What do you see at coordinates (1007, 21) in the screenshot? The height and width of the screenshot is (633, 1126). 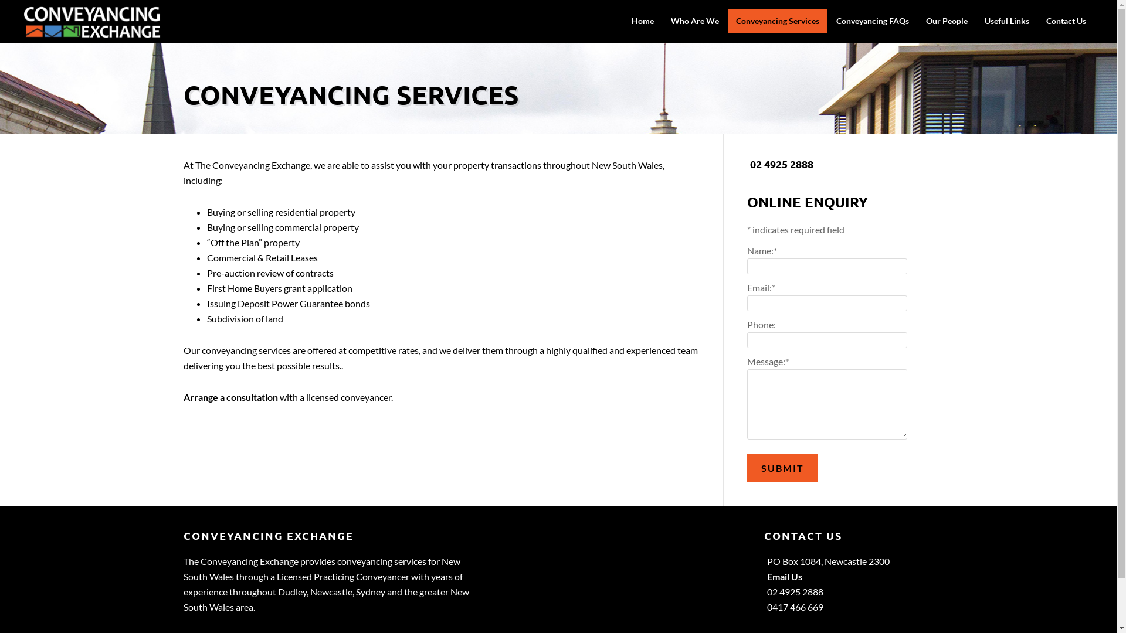 I see `Useful Links` at bounding box center [1007, 21].